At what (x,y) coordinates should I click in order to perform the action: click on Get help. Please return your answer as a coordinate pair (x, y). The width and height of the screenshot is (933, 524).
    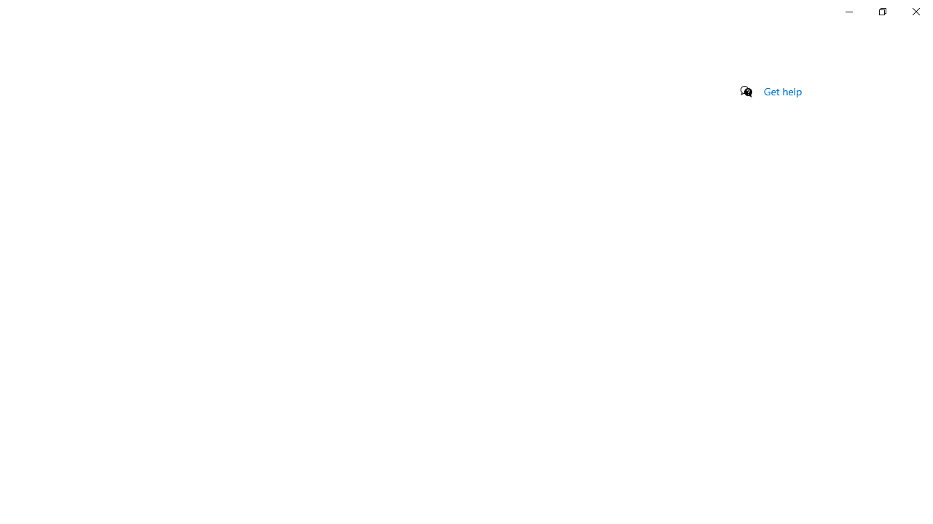
    Looking at the image, I should click on (783, 91).